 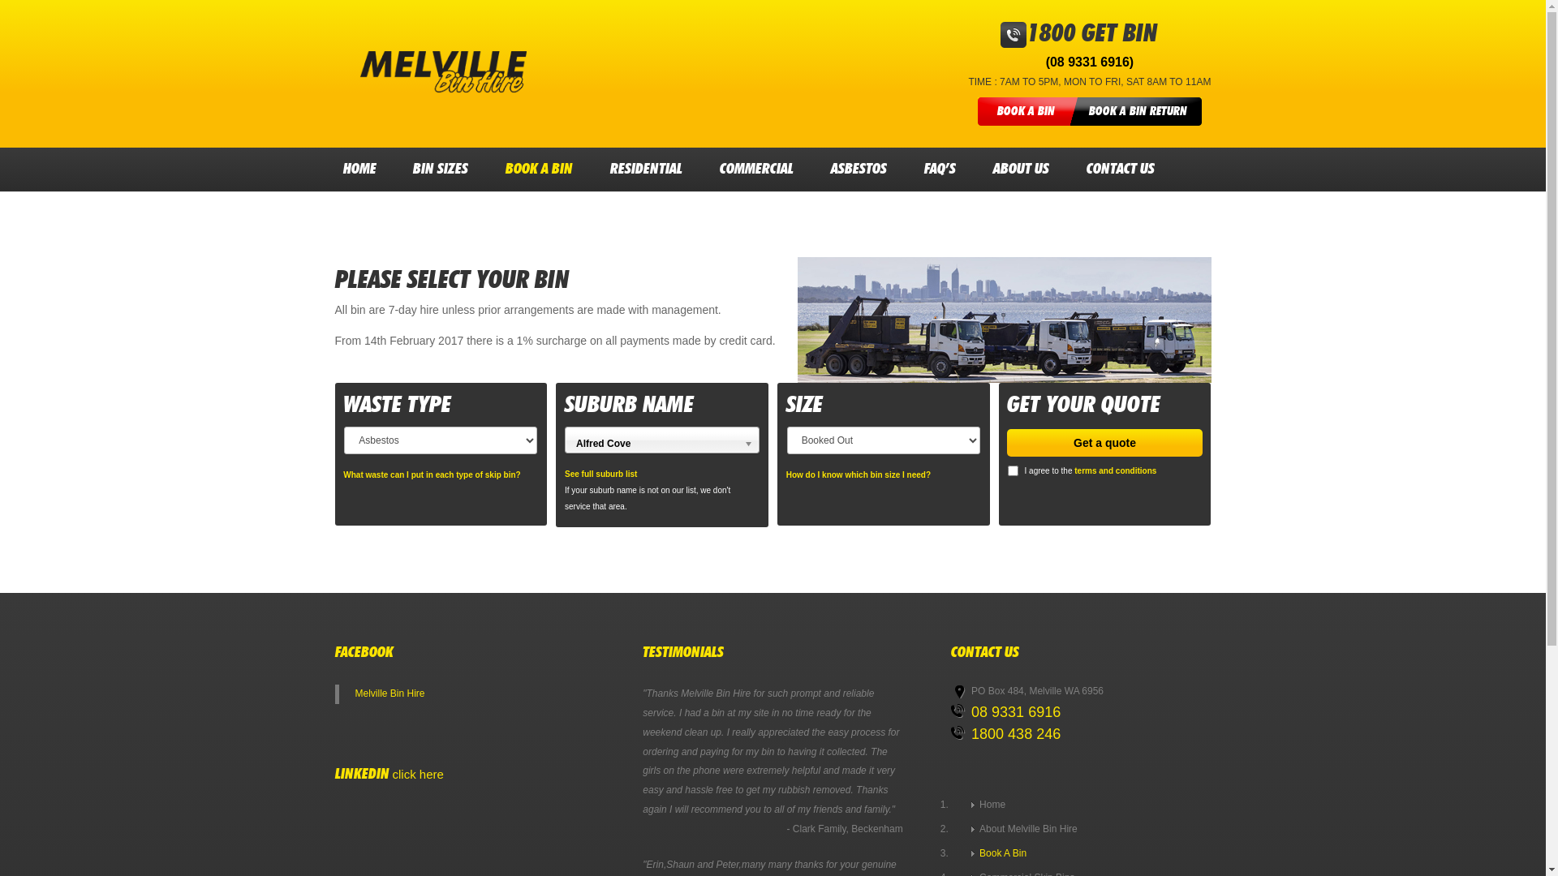 I want to click on BOOK A BIN, so click(x=539, y=170).